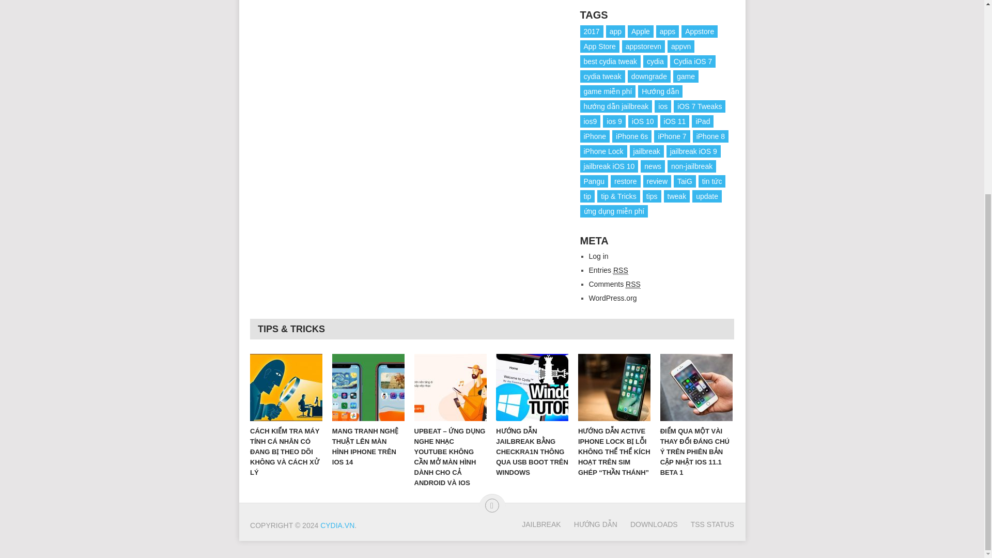 Image resolution: width=992 pixels, height=558 pixels. I want to click on Really Simple Syndication, so click(633, 284).